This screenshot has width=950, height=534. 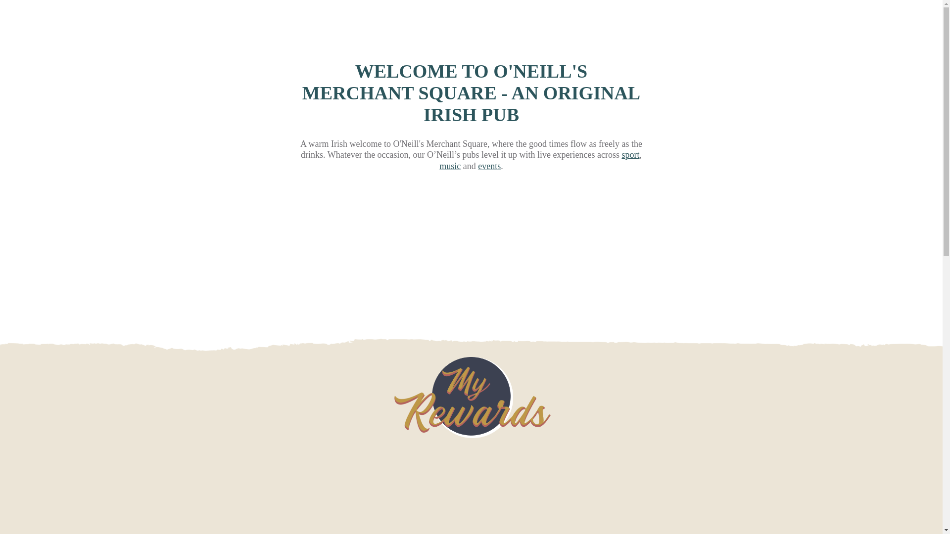 What do you see at coordinates (450, 166) in the screenshot?
I see `music` at bounding box center [450, 166].